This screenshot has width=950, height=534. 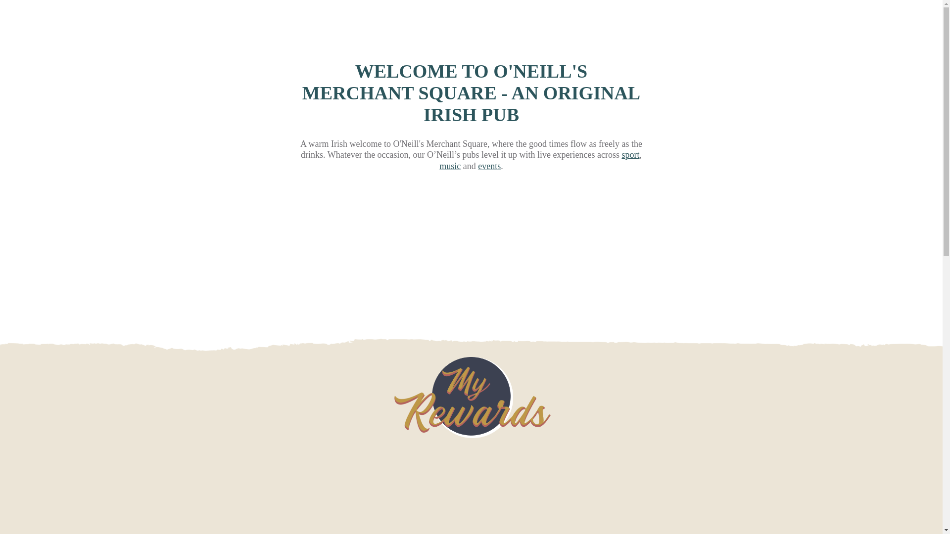 What do you see at coordinates (450, 166) in the screenshot?
I see `music` at bounding box center [450, 166].